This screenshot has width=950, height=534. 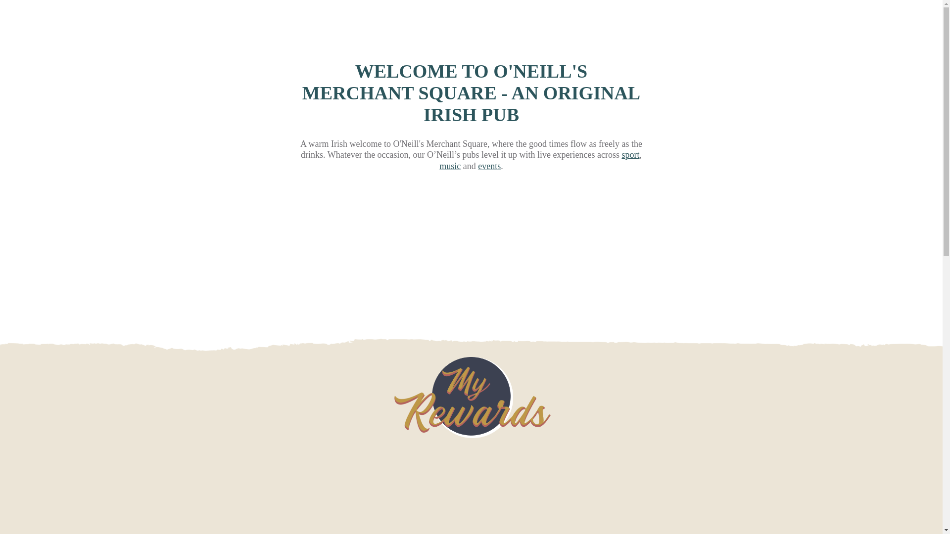 What do you see at coordinates (450, 166) in the screenshot?
I see `music` at bounding box center [450, 166].